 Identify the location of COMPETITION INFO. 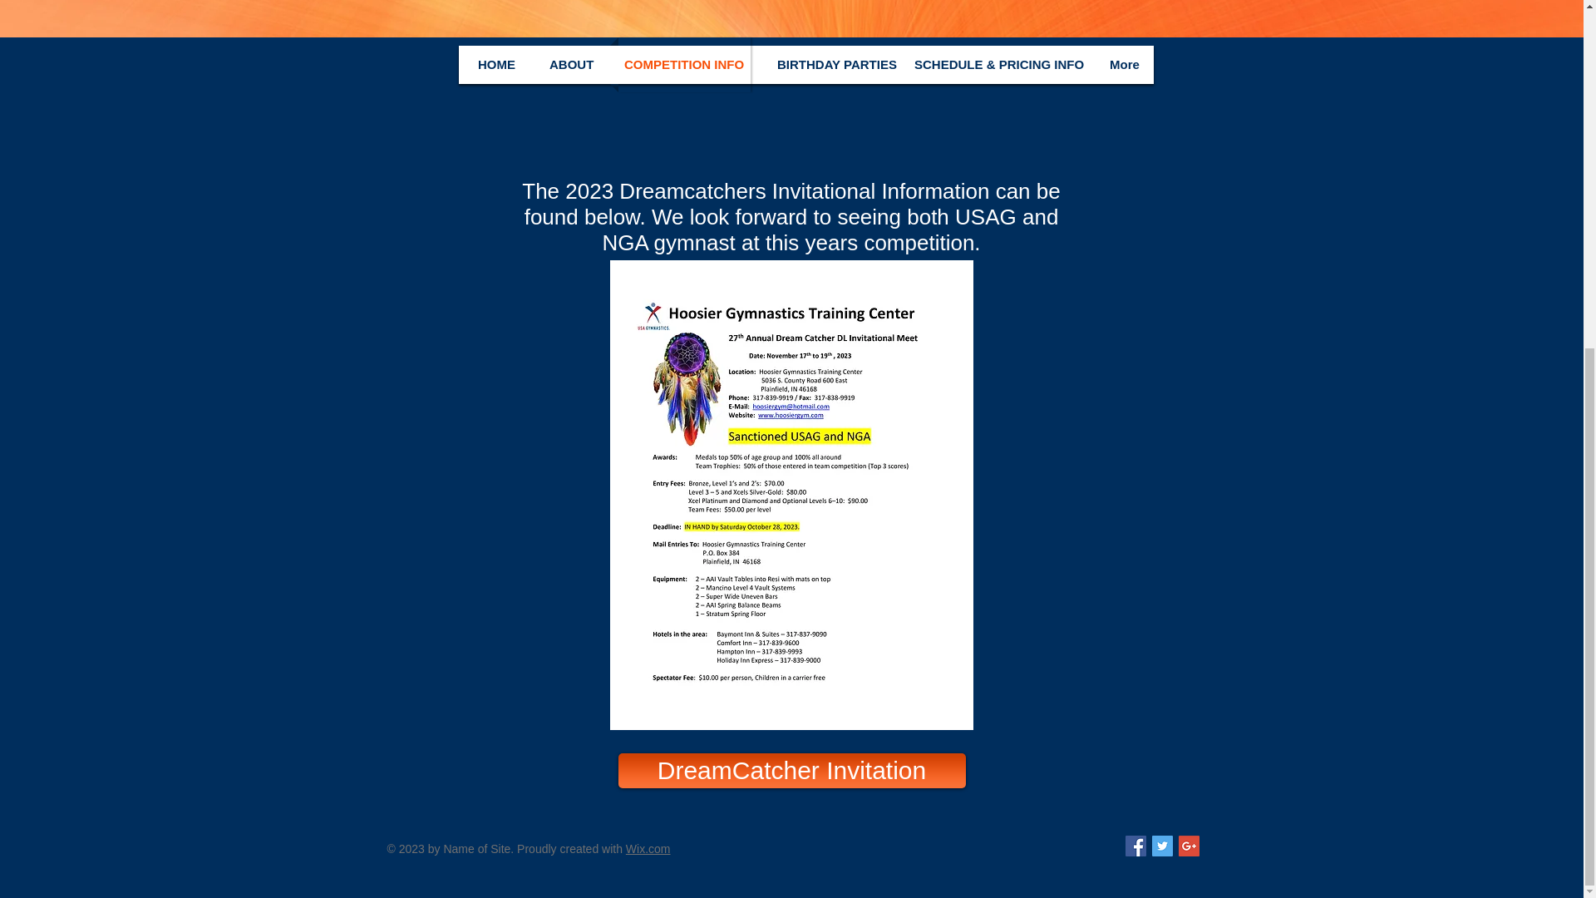
(684, 65).